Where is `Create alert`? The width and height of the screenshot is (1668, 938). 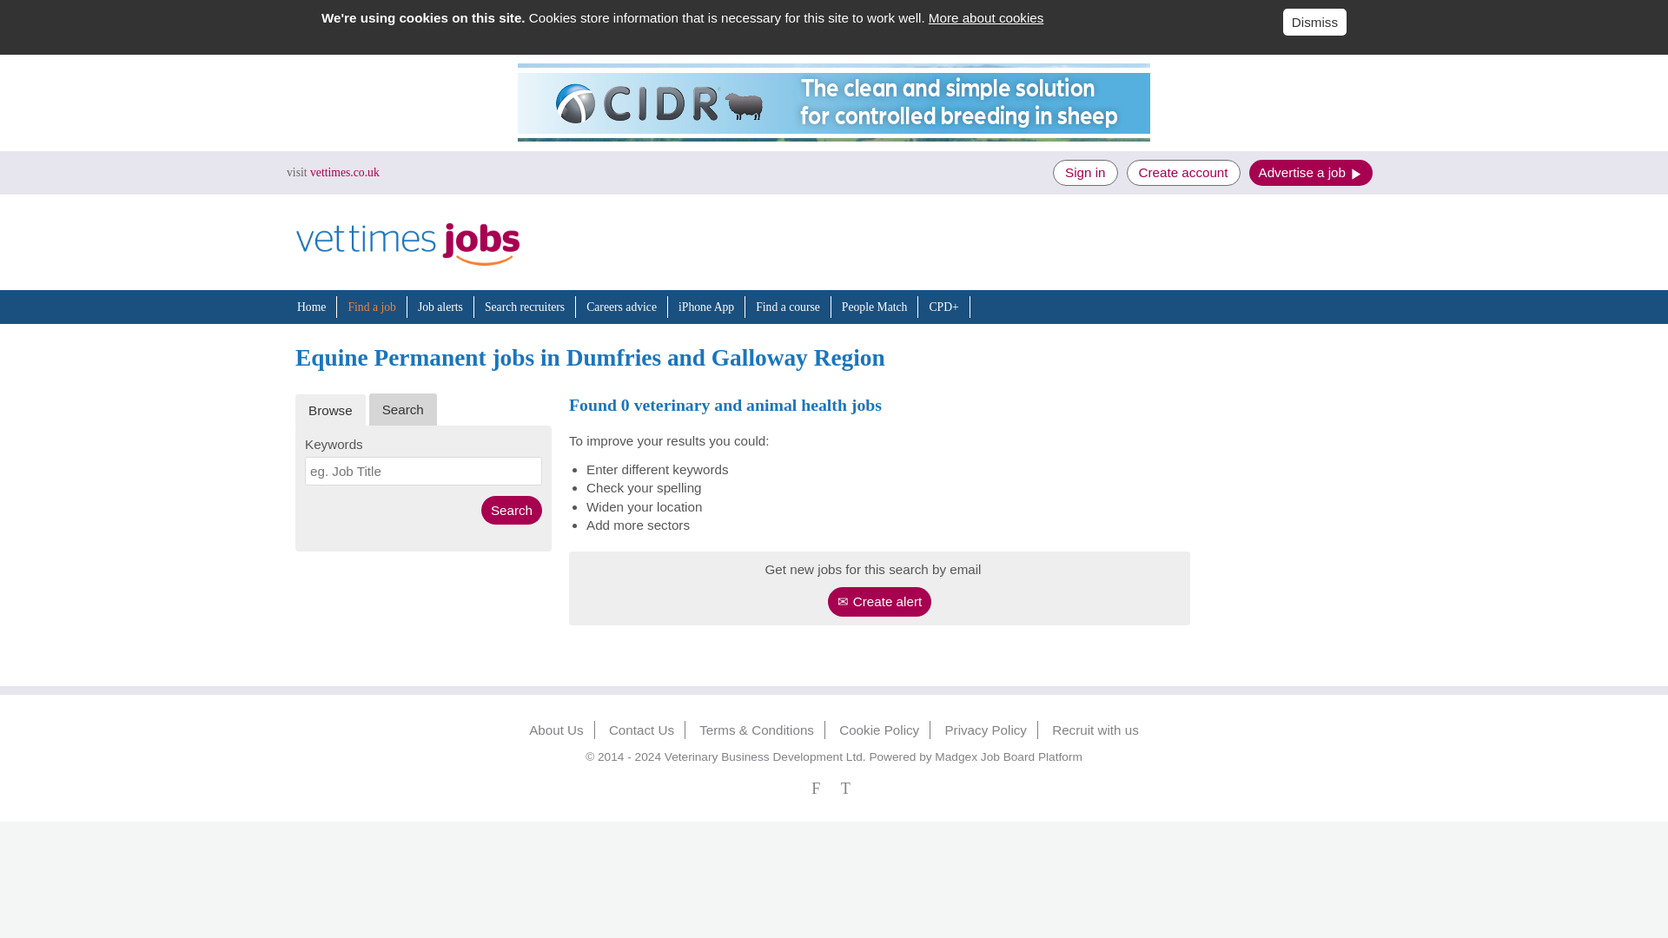
Create alert is located at coordinates (879, 601).